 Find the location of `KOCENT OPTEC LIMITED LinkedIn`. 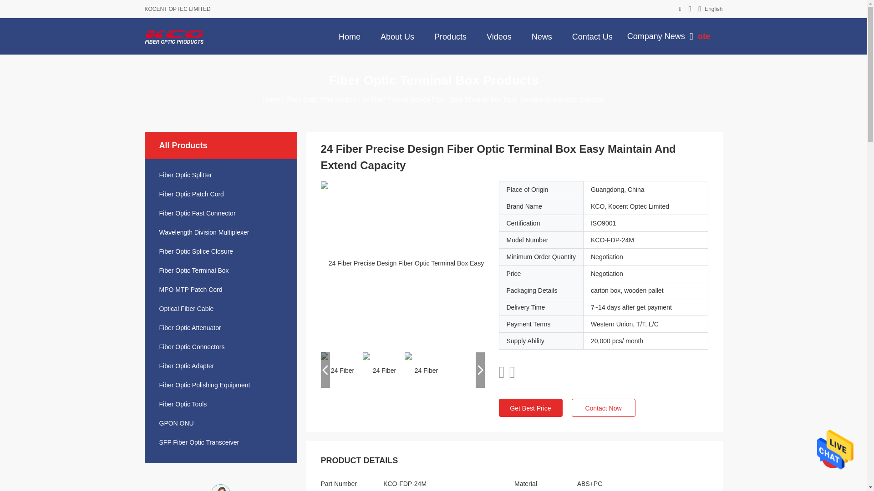

KOCENT OPTEC LIMITED LinkedIn is located at coordinates (690, 9).